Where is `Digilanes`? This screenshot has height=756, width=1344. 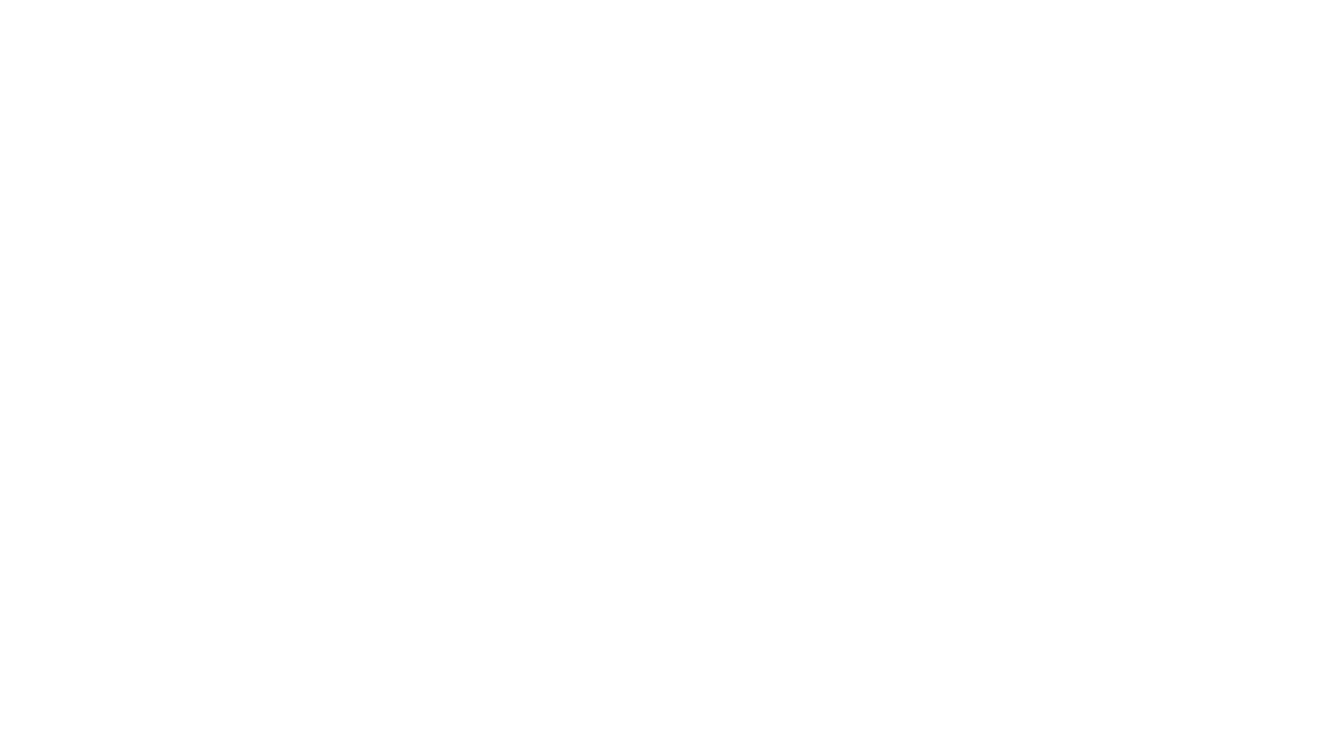 Digilanes is located at coordinates (768, 693).